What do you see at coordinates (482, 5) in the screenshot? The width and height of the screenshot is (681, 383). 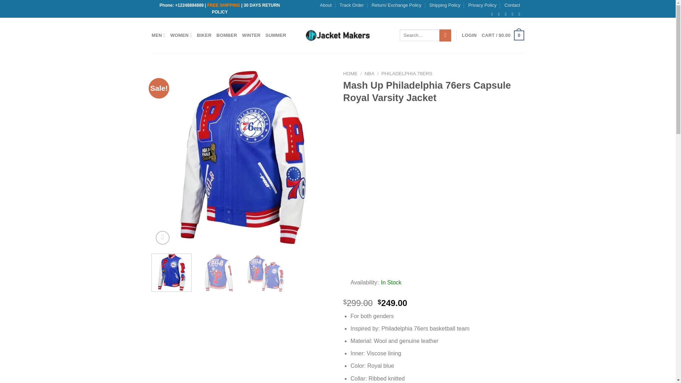 I see `Privacy Policy` at bounding box center [482, 5].